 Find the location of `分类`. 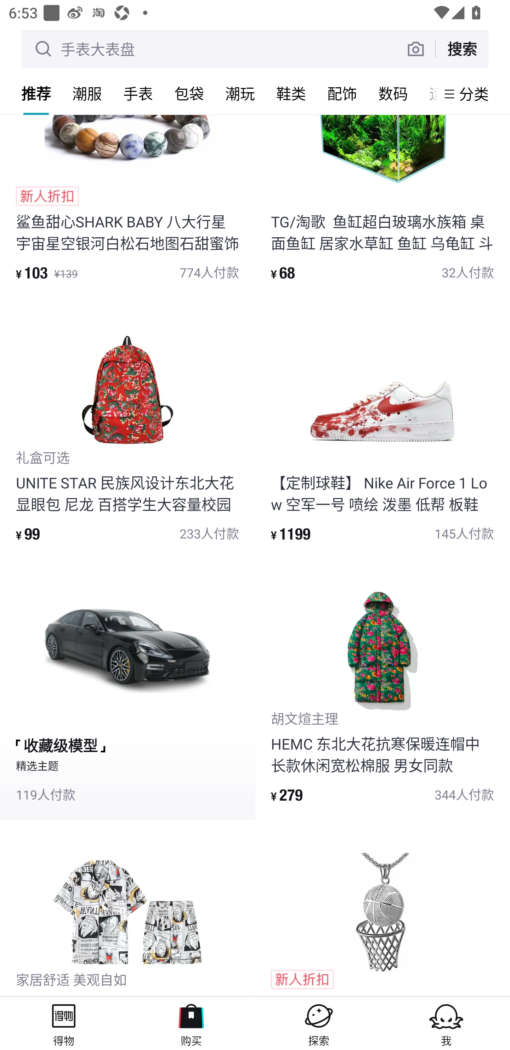

分类 is located at coordinates (474, 94).